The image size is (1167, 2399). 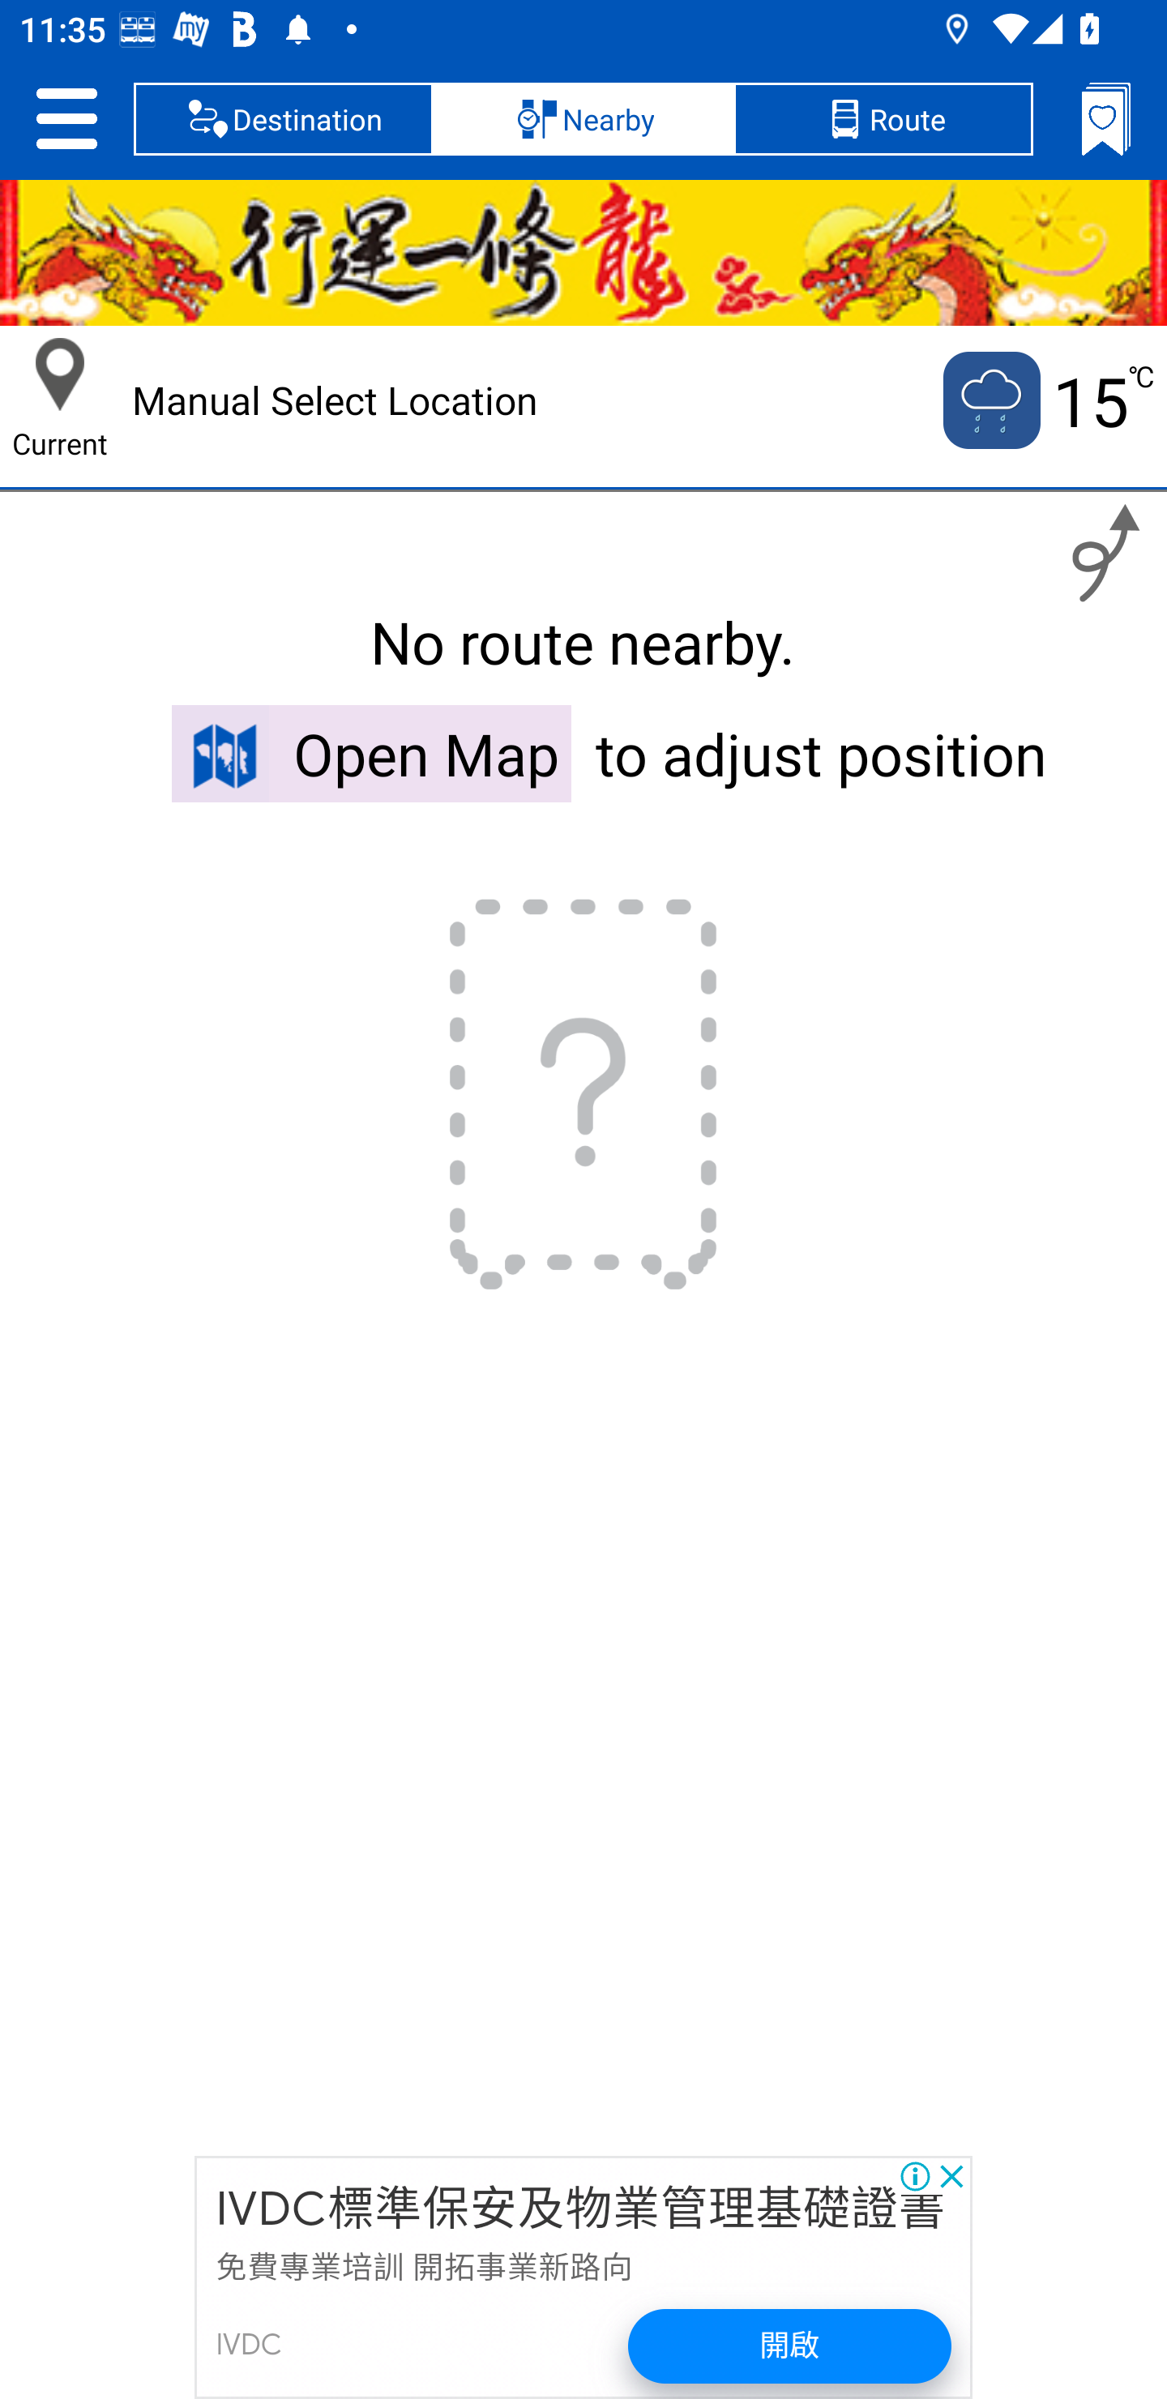 What do you see at coordinates (790, 2345) in the screenshot?
I see `開啟` at bounding box center [790, 2345].